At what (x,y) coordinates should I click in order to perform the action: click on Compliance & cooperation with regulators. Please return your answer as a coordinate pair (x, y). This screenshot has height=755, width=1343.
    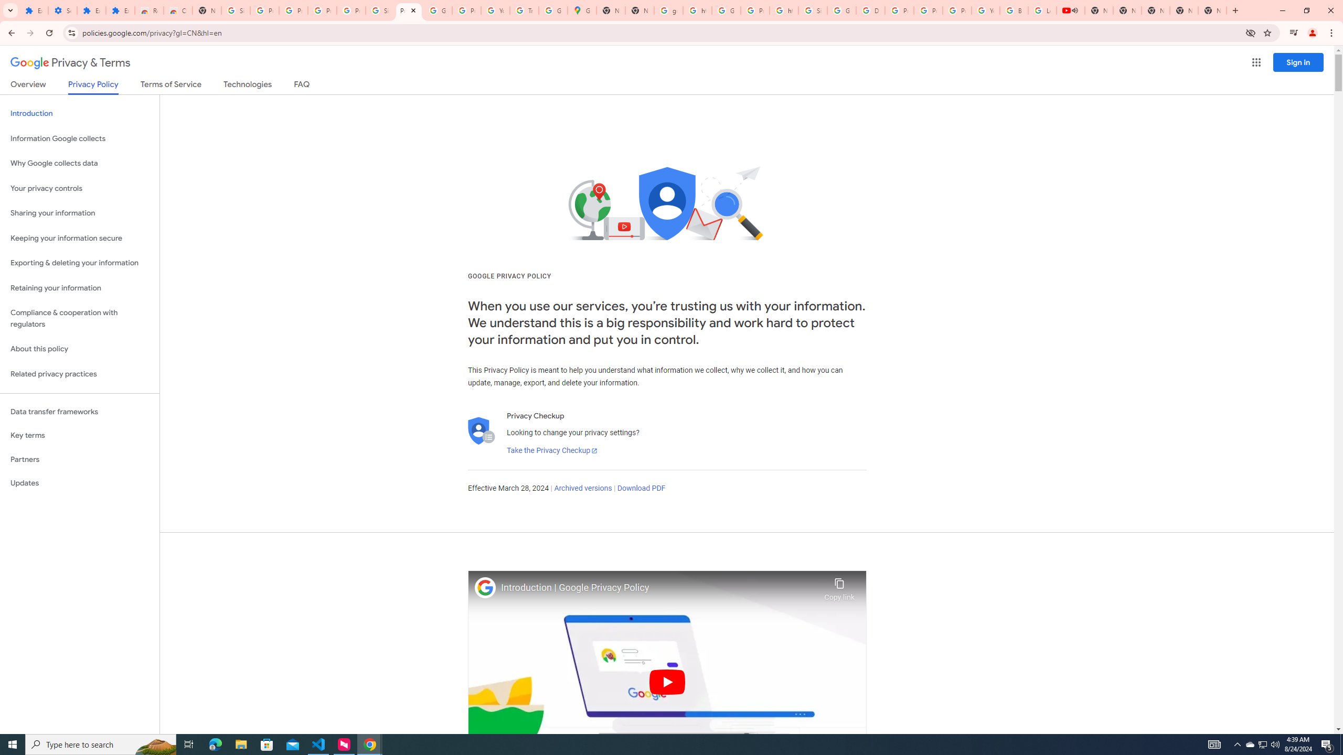
    Looking at the image, I should click on (80, 319).